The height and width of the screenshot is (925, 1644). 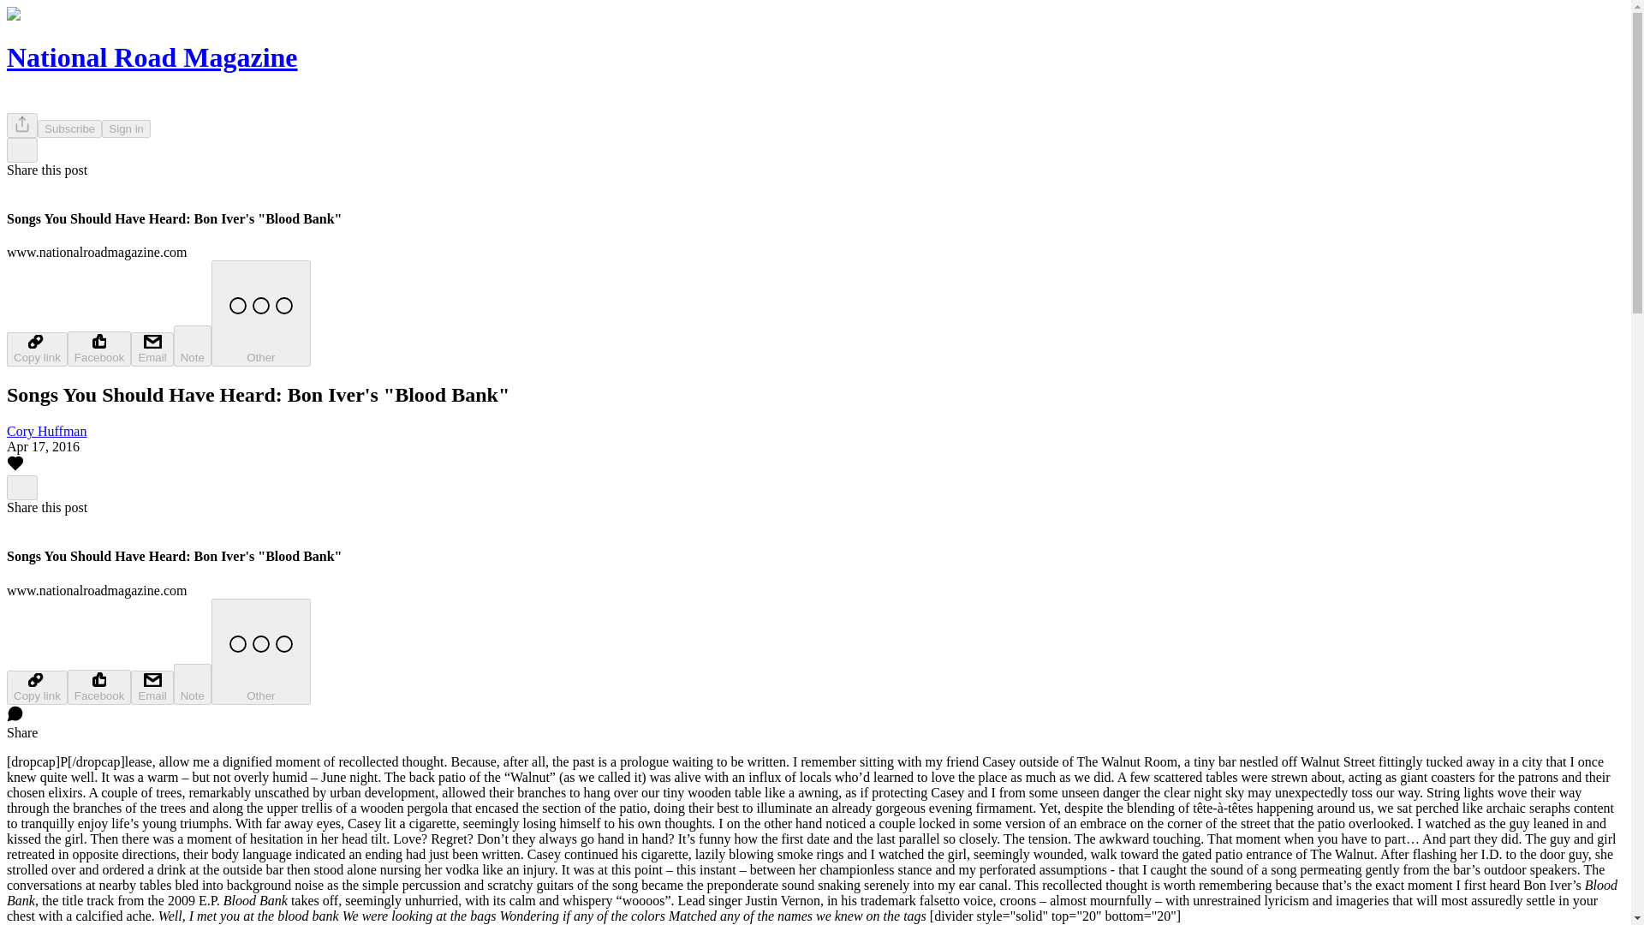 What do you see at coordinates (152, 687) in the screenshot?
I see `Email` at bounding box center [152, 687].